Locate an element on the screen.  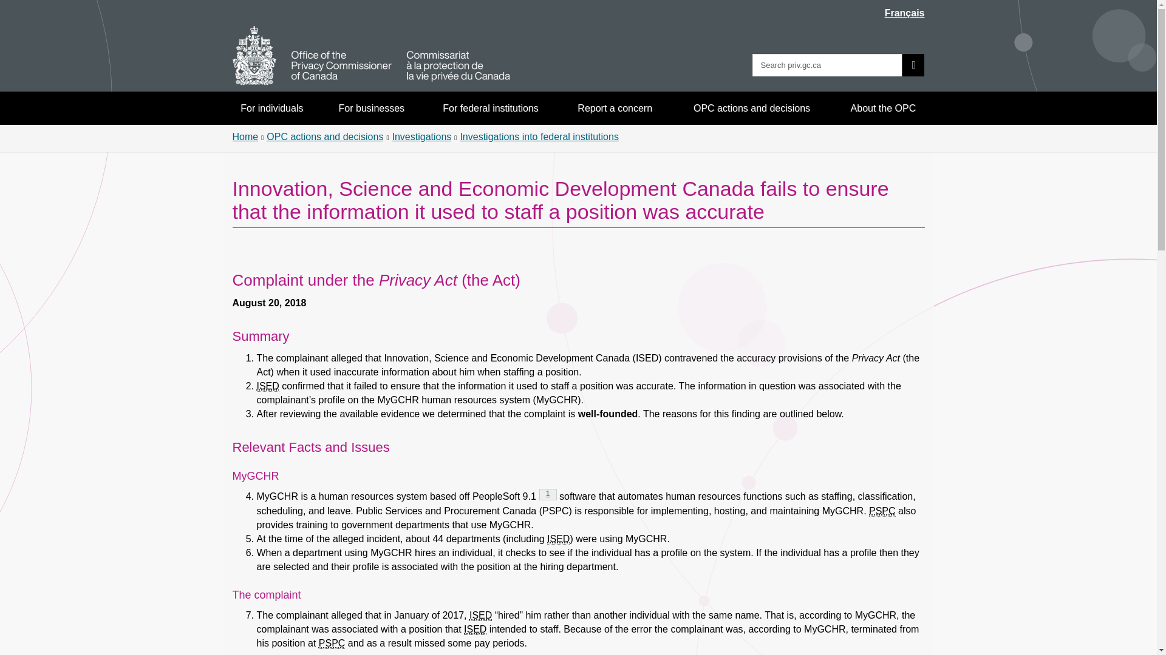
Skip to main content is located at coordinates (481, 615).